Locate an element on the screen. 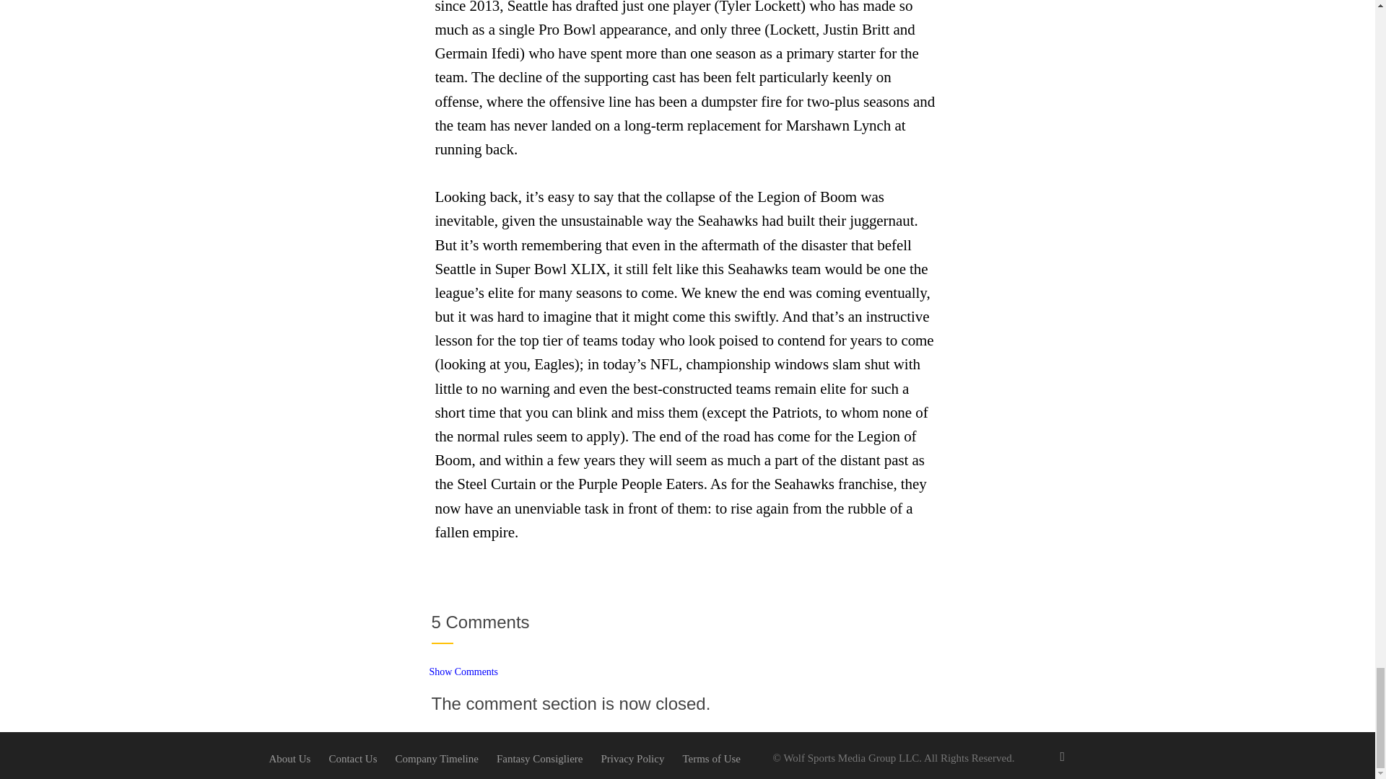  Show Comments is located at coordinates (463, 672).